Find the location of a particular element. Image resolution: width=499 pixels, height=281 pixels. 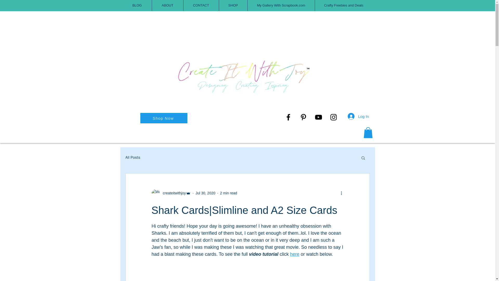

Log In is located at coordinates (358, 116).